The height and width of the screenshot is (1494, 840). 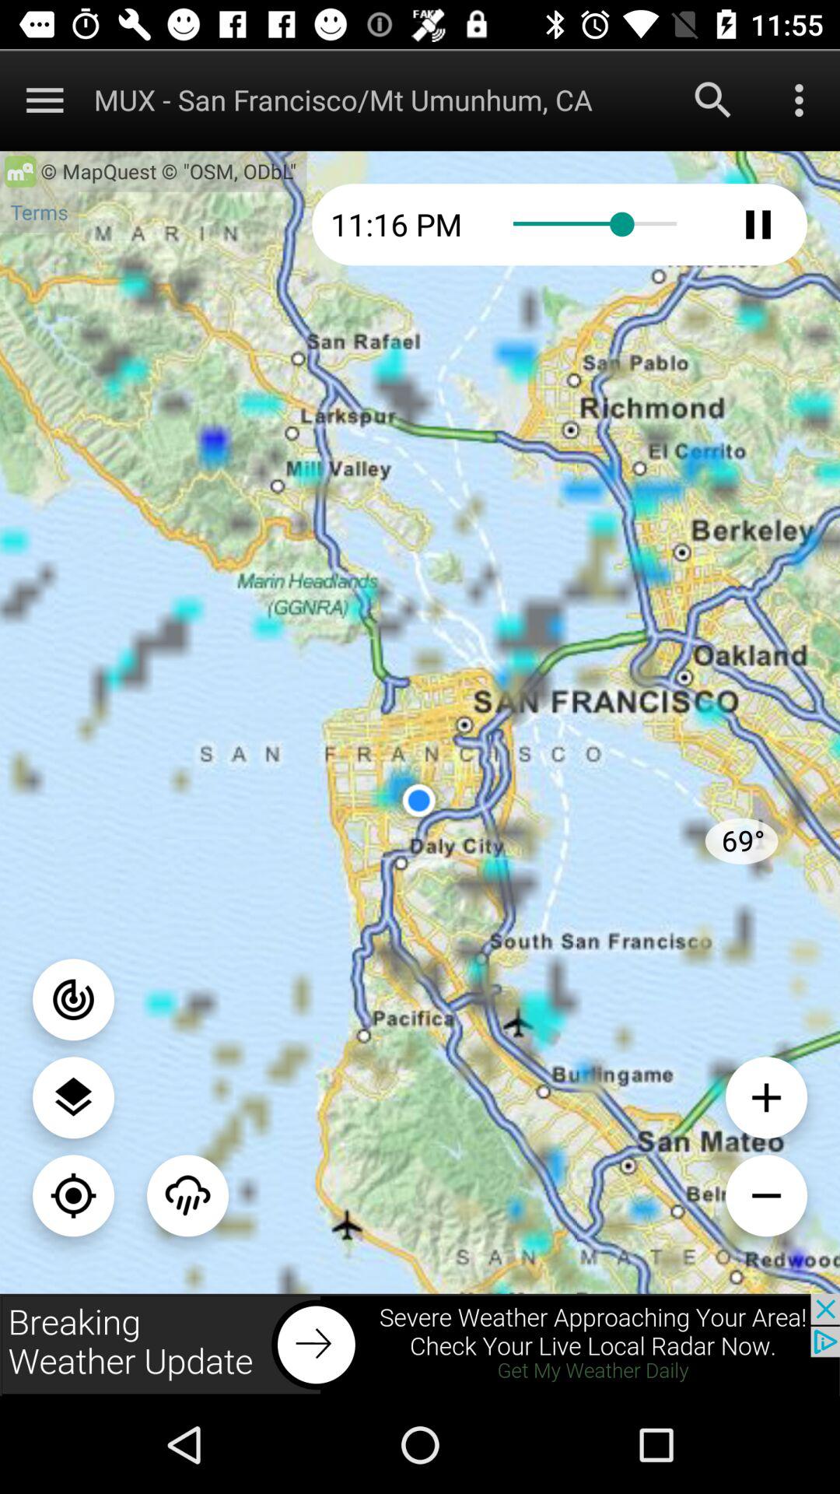 What do you see at coordinates (73, 999) in the screenshot?
I see `turn on information` at bounding box center [73, 999].